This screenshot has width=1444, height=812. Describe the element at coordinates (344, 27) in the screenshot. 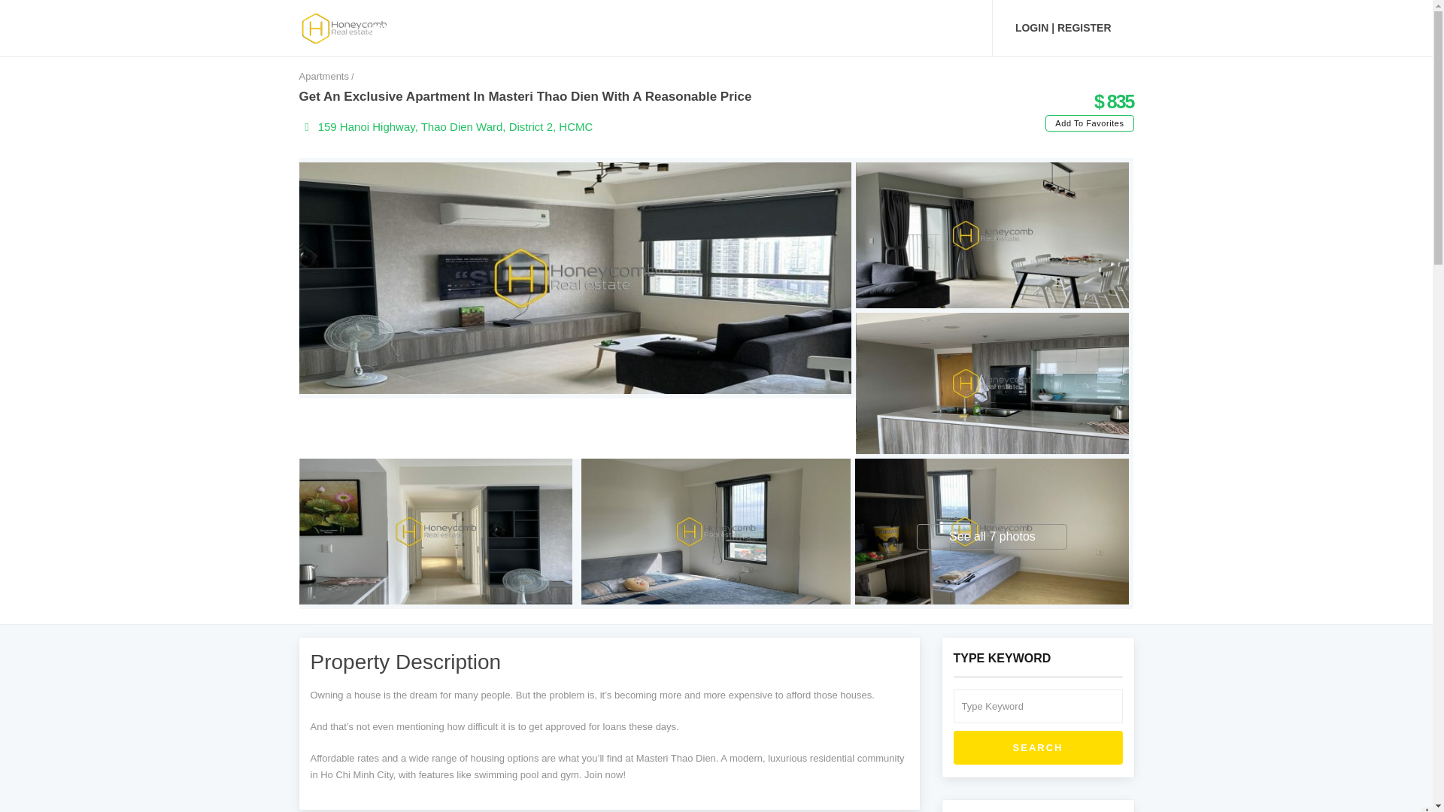

I see `Discover a place you will love in HCMC` at that location.